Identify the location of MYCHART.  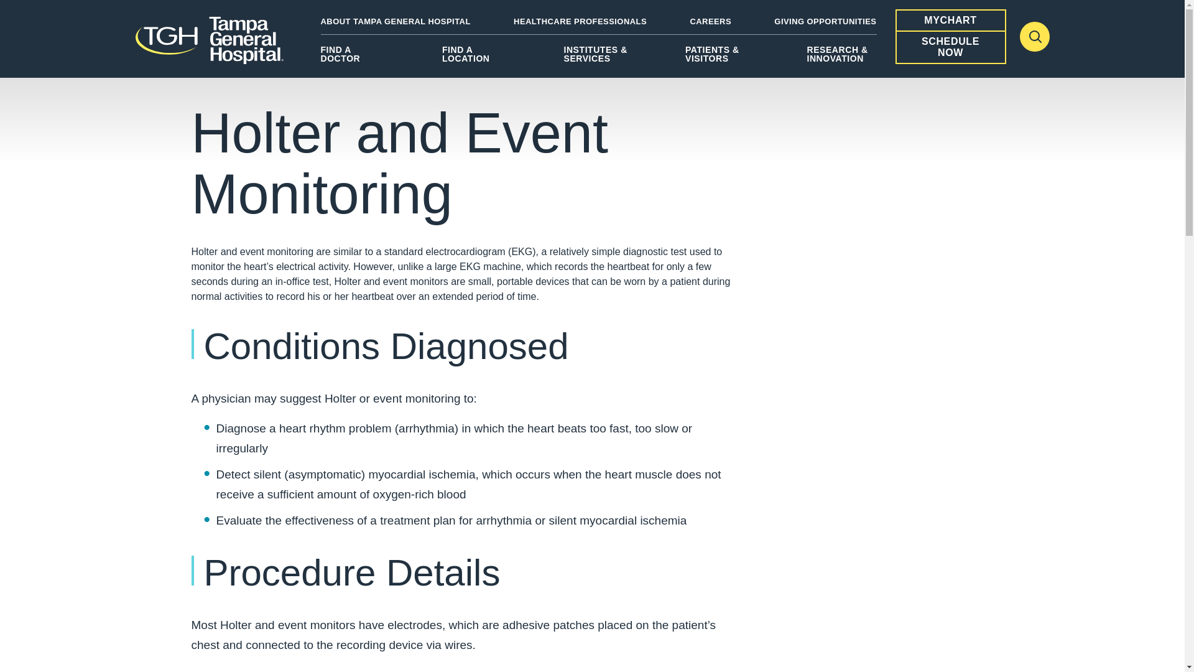
(951, 20).